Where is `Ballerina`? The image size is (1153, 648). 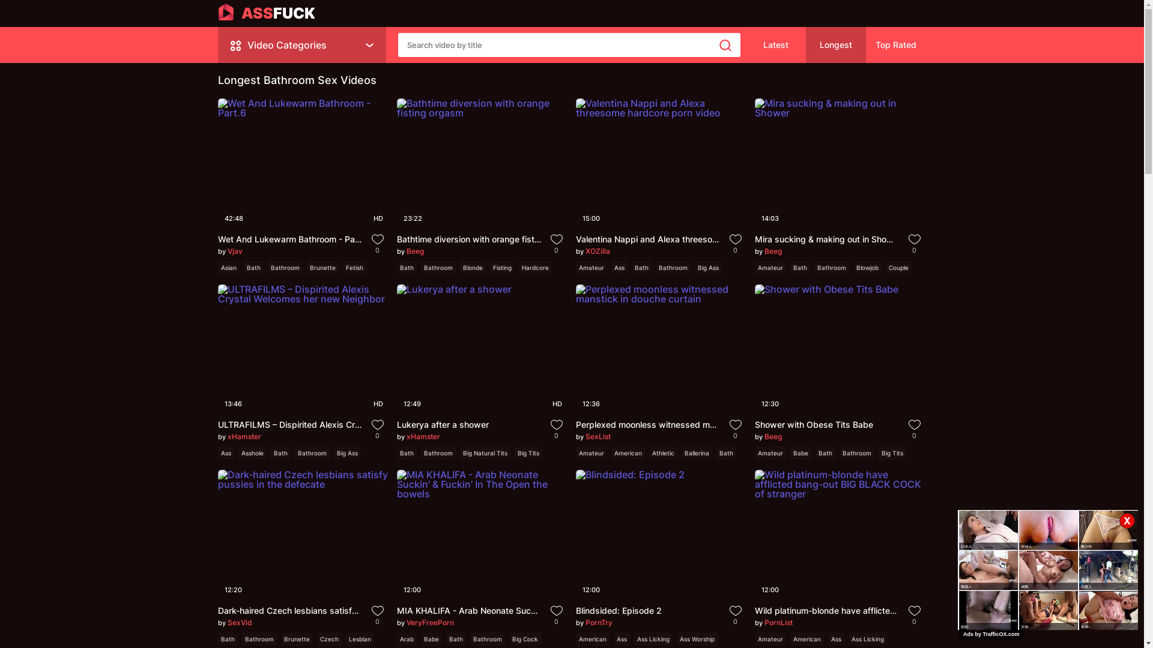 Ballerina is located at coordinates (697, 453).